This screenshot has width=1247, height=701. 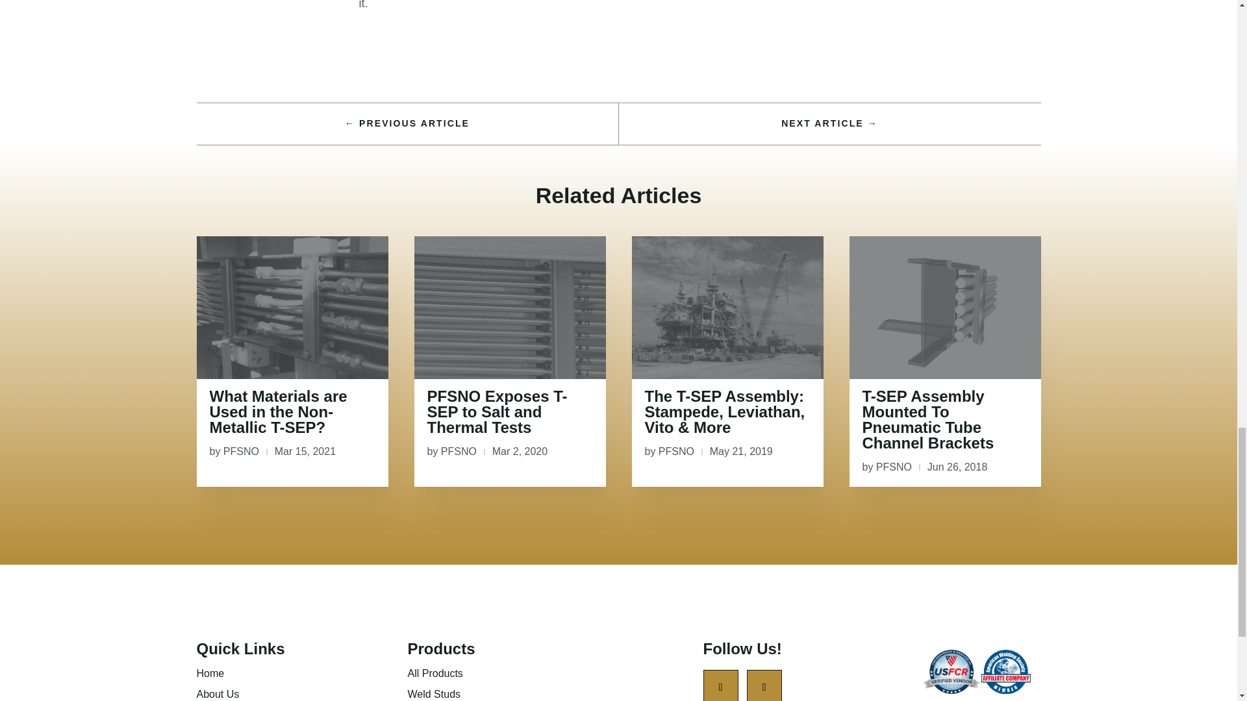 What do you see at coordinates (676, 451) in the screenshot?
I see `Posts by PFSNO` at bounding box center [676, 451].